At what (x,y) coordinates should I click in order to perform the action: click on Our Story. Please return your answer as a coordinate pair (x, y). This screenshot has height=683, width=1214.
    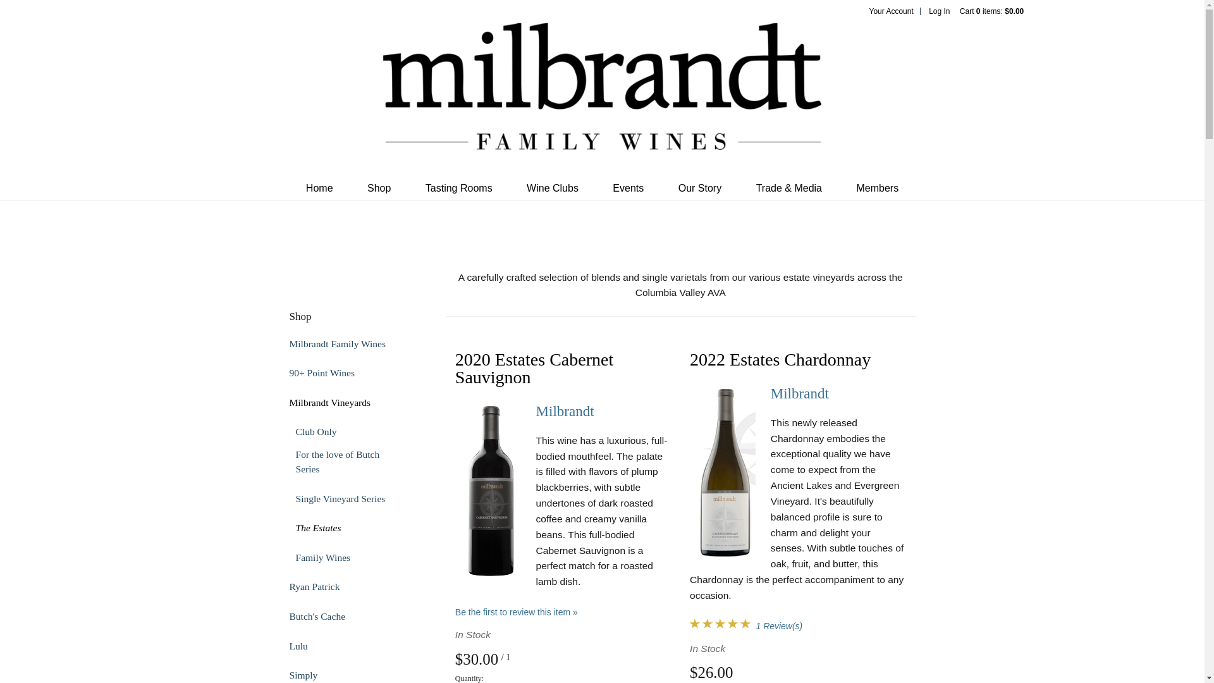
    Looking at the image, I should click on (699, 188).